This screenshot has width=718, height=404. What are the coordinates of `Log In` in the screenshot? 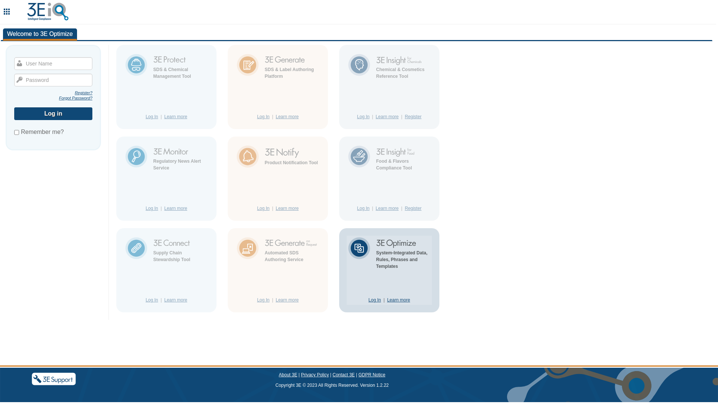 It's located at (152, 300).